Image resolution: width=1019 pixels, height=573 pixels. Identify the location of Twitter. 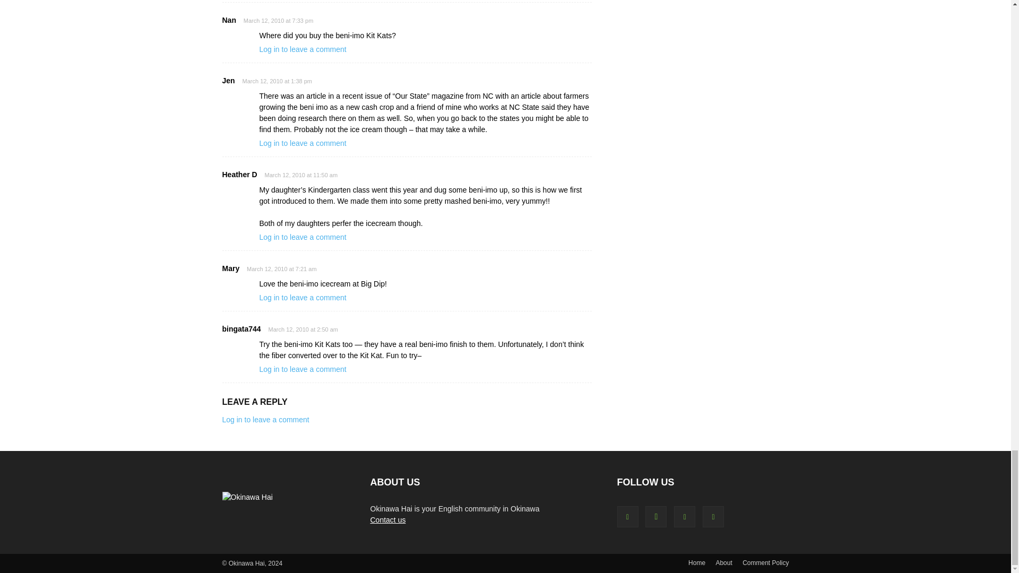
(684, 516).